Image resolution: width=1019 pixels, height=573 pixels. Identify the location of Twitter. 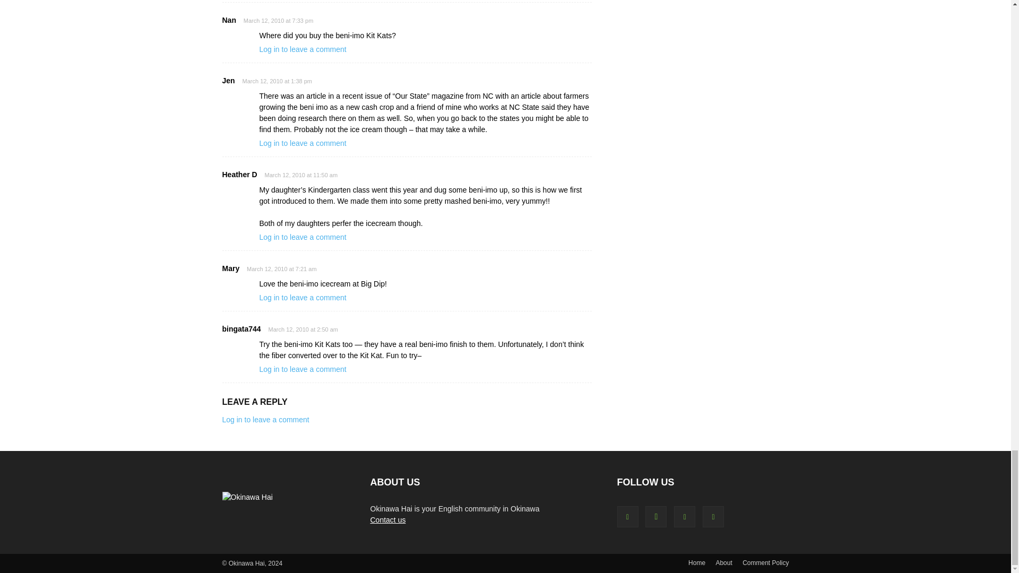
(684, 516).